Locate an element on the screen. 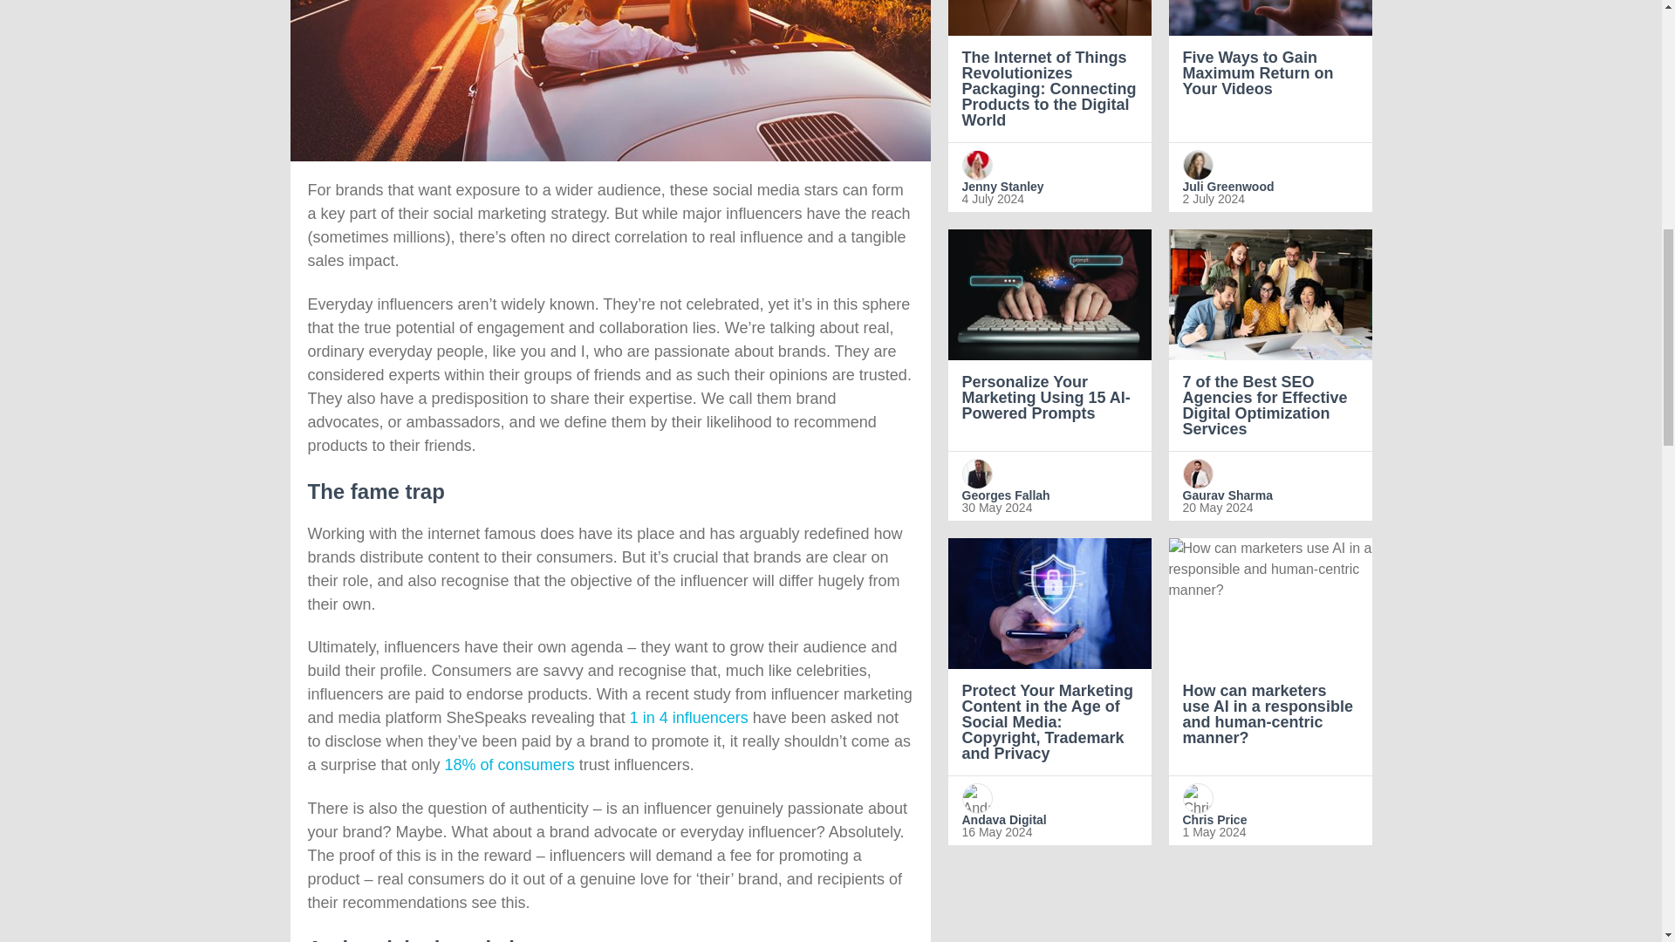 The image size is (1675, 942). 1 in 4 influencers is located at coordinates (689, 717).